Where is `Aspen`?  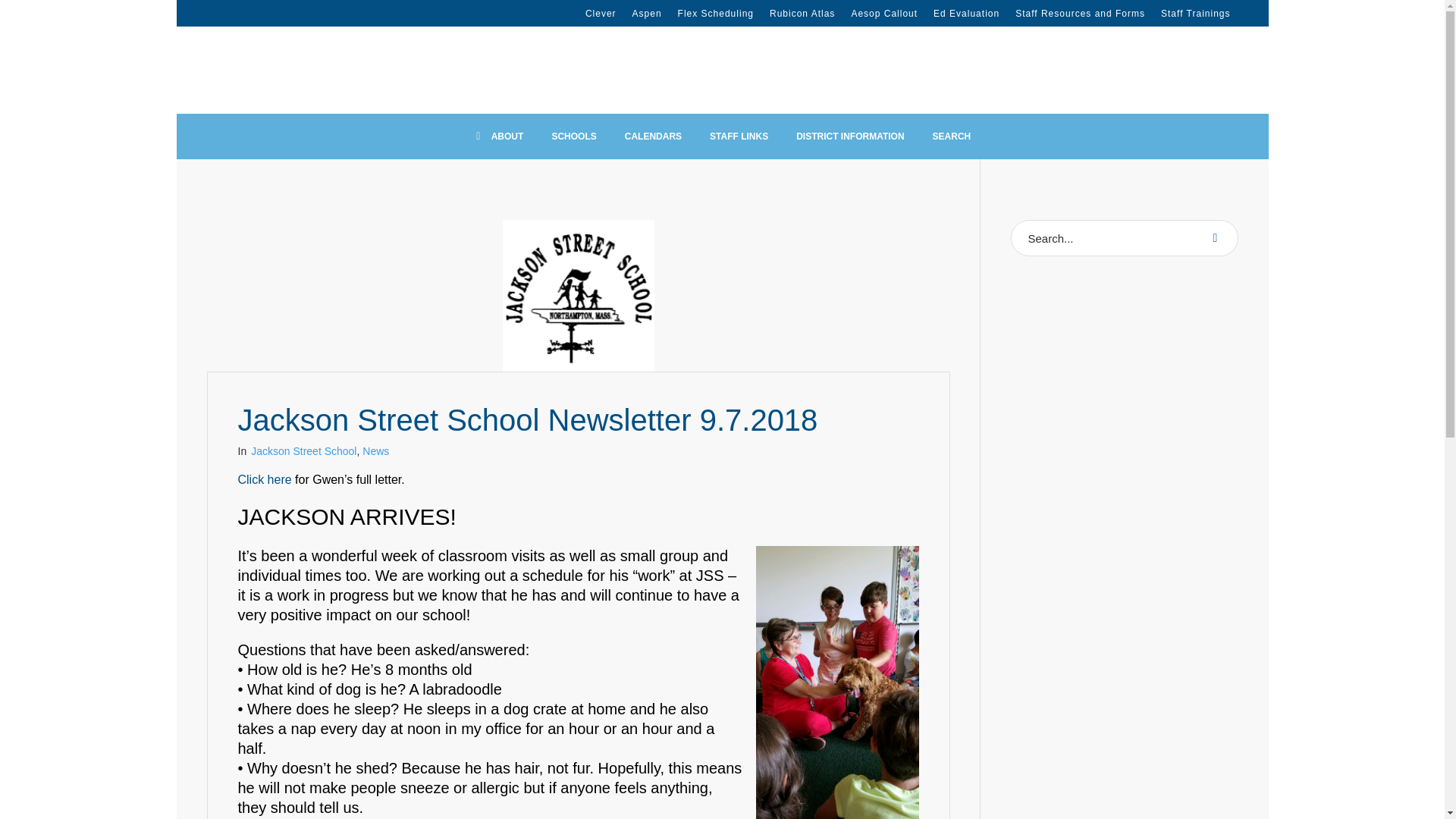
Aspen is located at coordinates (647, 13).